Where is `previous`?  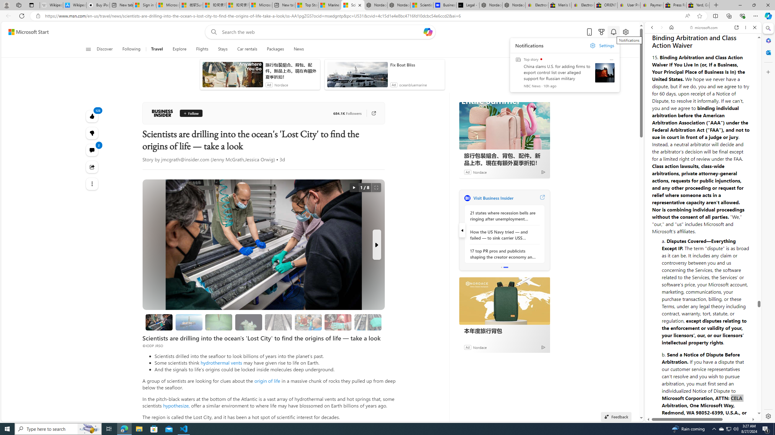 previous is located at coordinates (462, 230).